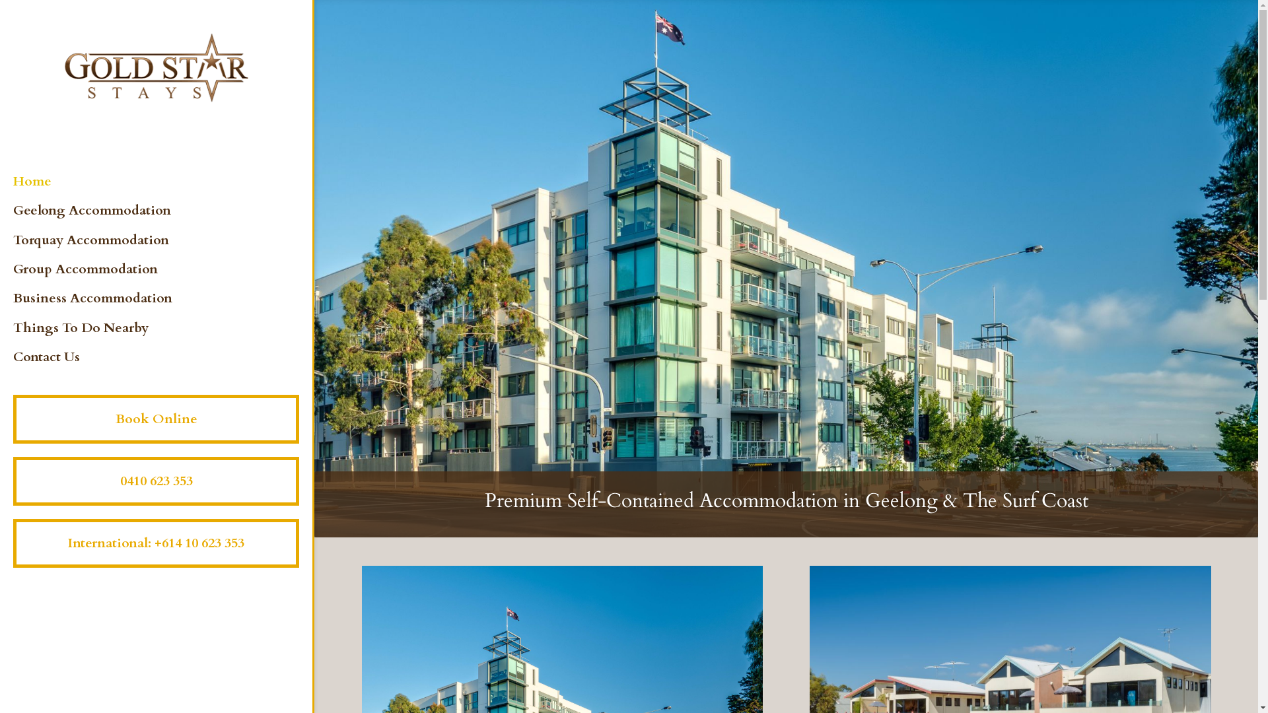 Image resolution: width=1268 pixels, height=713 pixels. What do you see at coordinates (156, 419) in the screenshot?
I see `Book Online` at bounding box center [156, 419].